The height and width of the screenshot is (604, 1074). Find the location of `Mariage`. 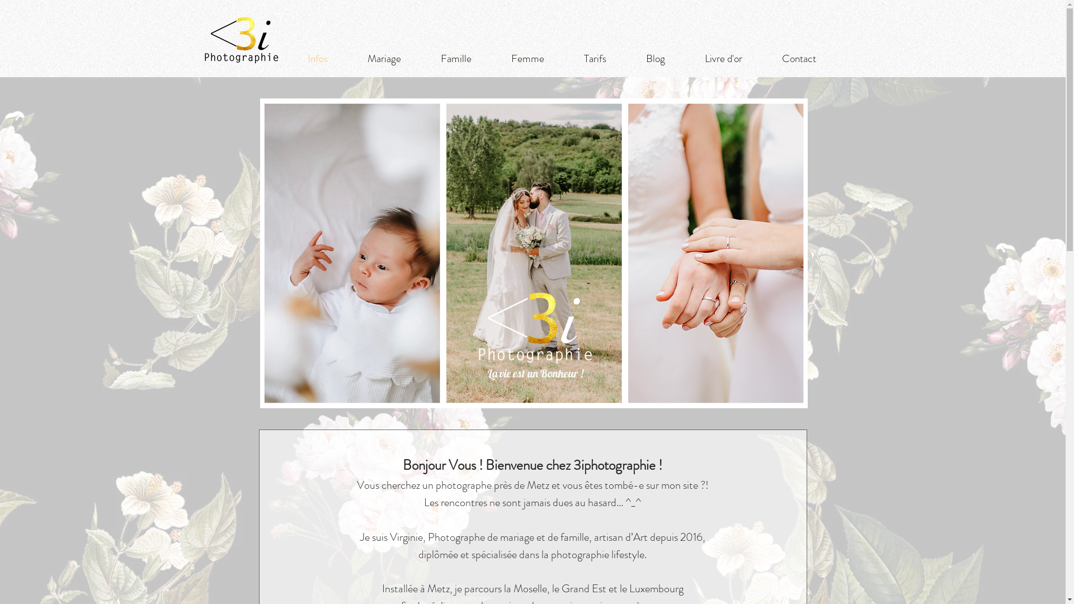

Mariage is located at coordinates (385, 58).